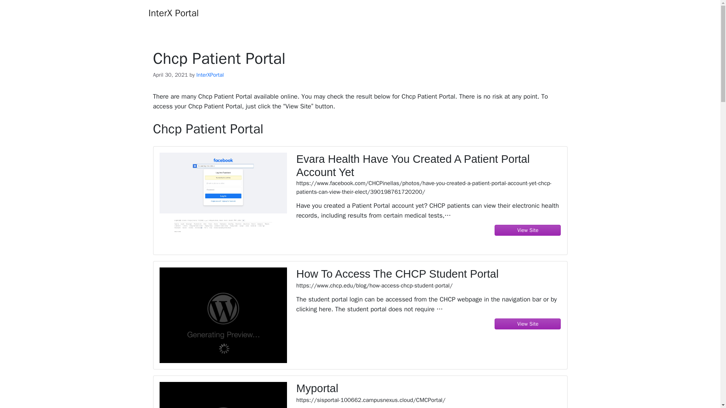 The height and width of the screenshot is (408, 726). I want to click on Myportal, so click(428, 388).